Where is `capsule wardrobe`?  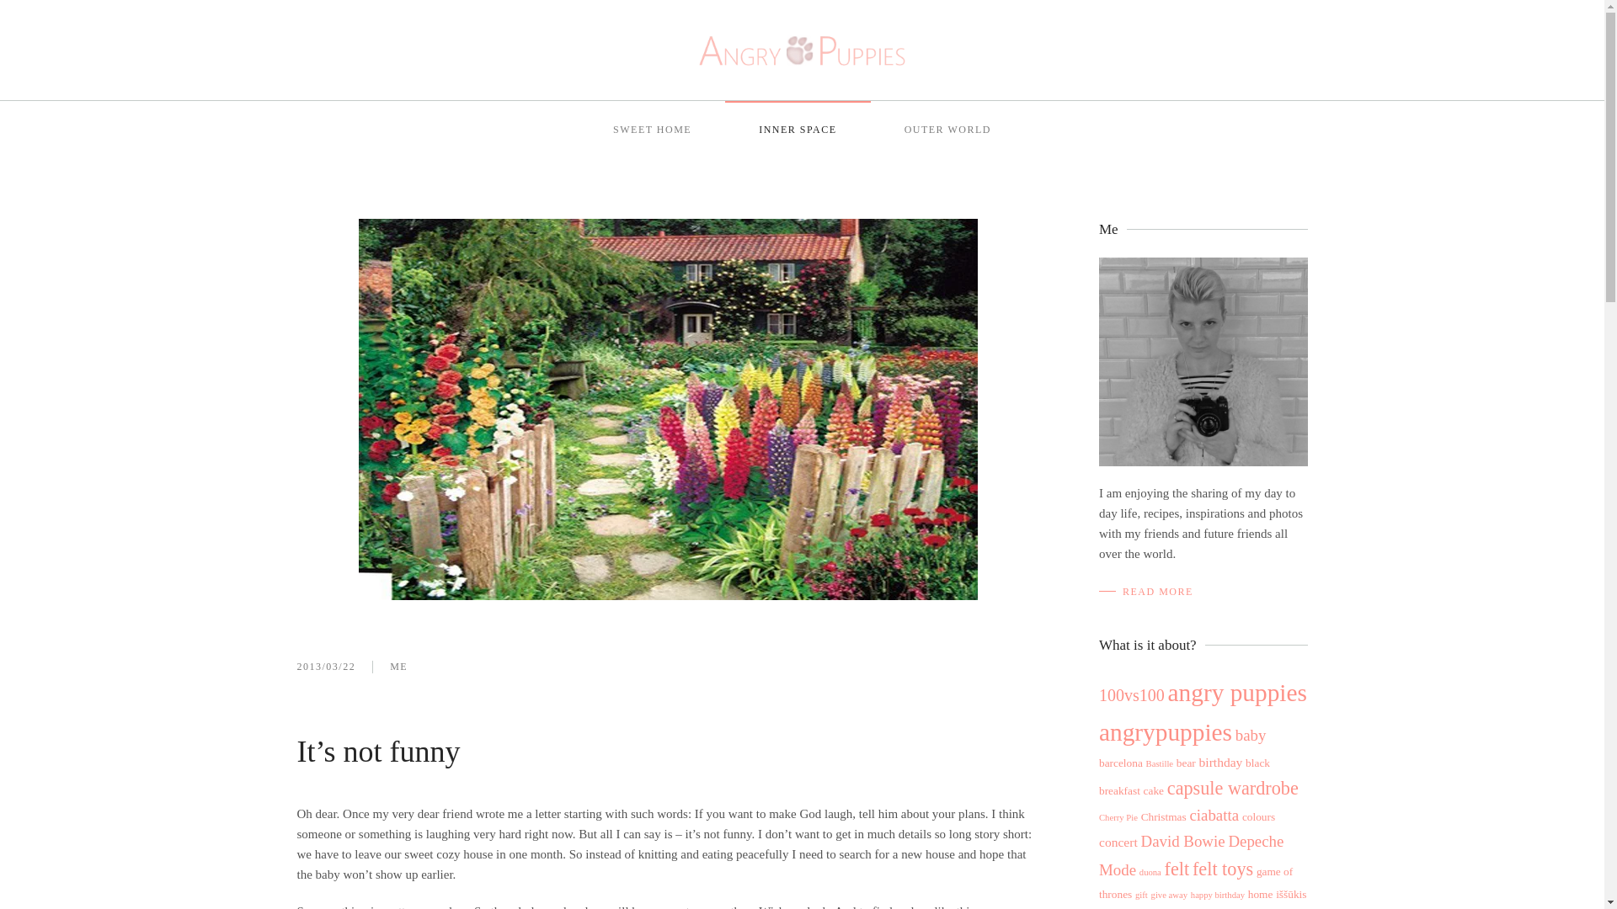
capsule wardrobe is located at coordinates (1233, 788).